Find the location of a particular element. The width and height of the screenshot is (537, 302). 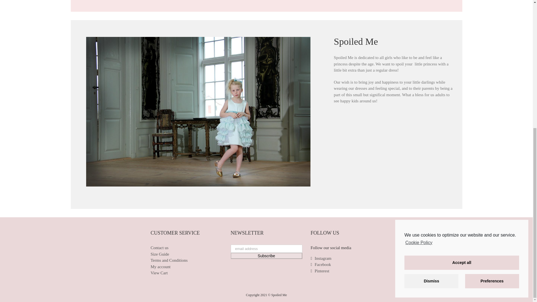

Terms and Conditions is located at coordinates (186, 260).